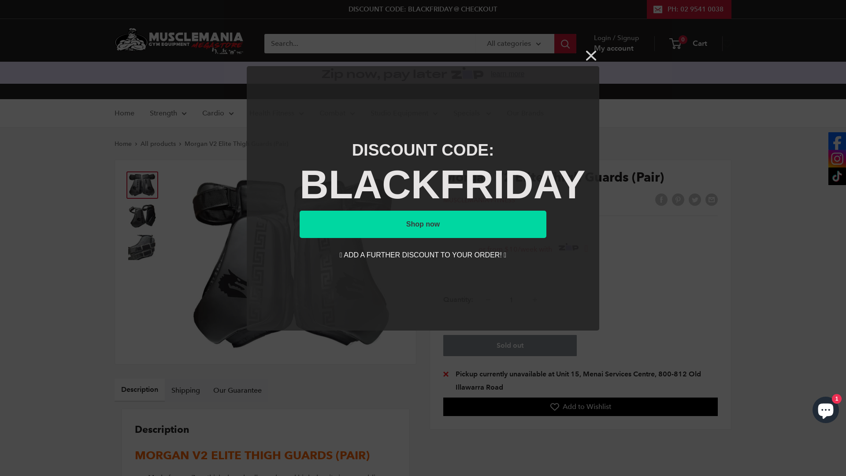 The height and width of the screenshot is (476, 846). Describe the element at coordinates (218, 113) in the screenshot. I see `Cardio` at that location.